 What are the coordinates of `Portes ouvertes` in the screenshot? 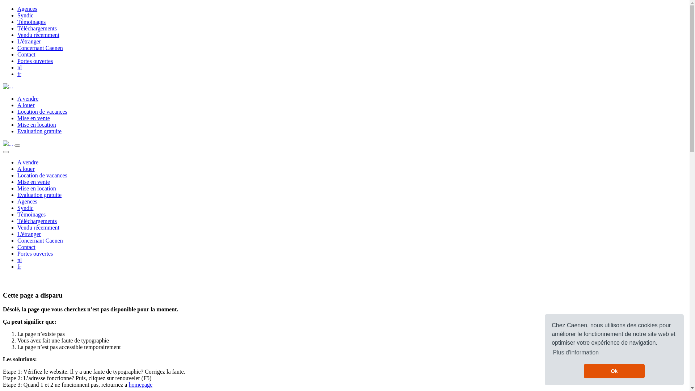 It's located at (35, 61).